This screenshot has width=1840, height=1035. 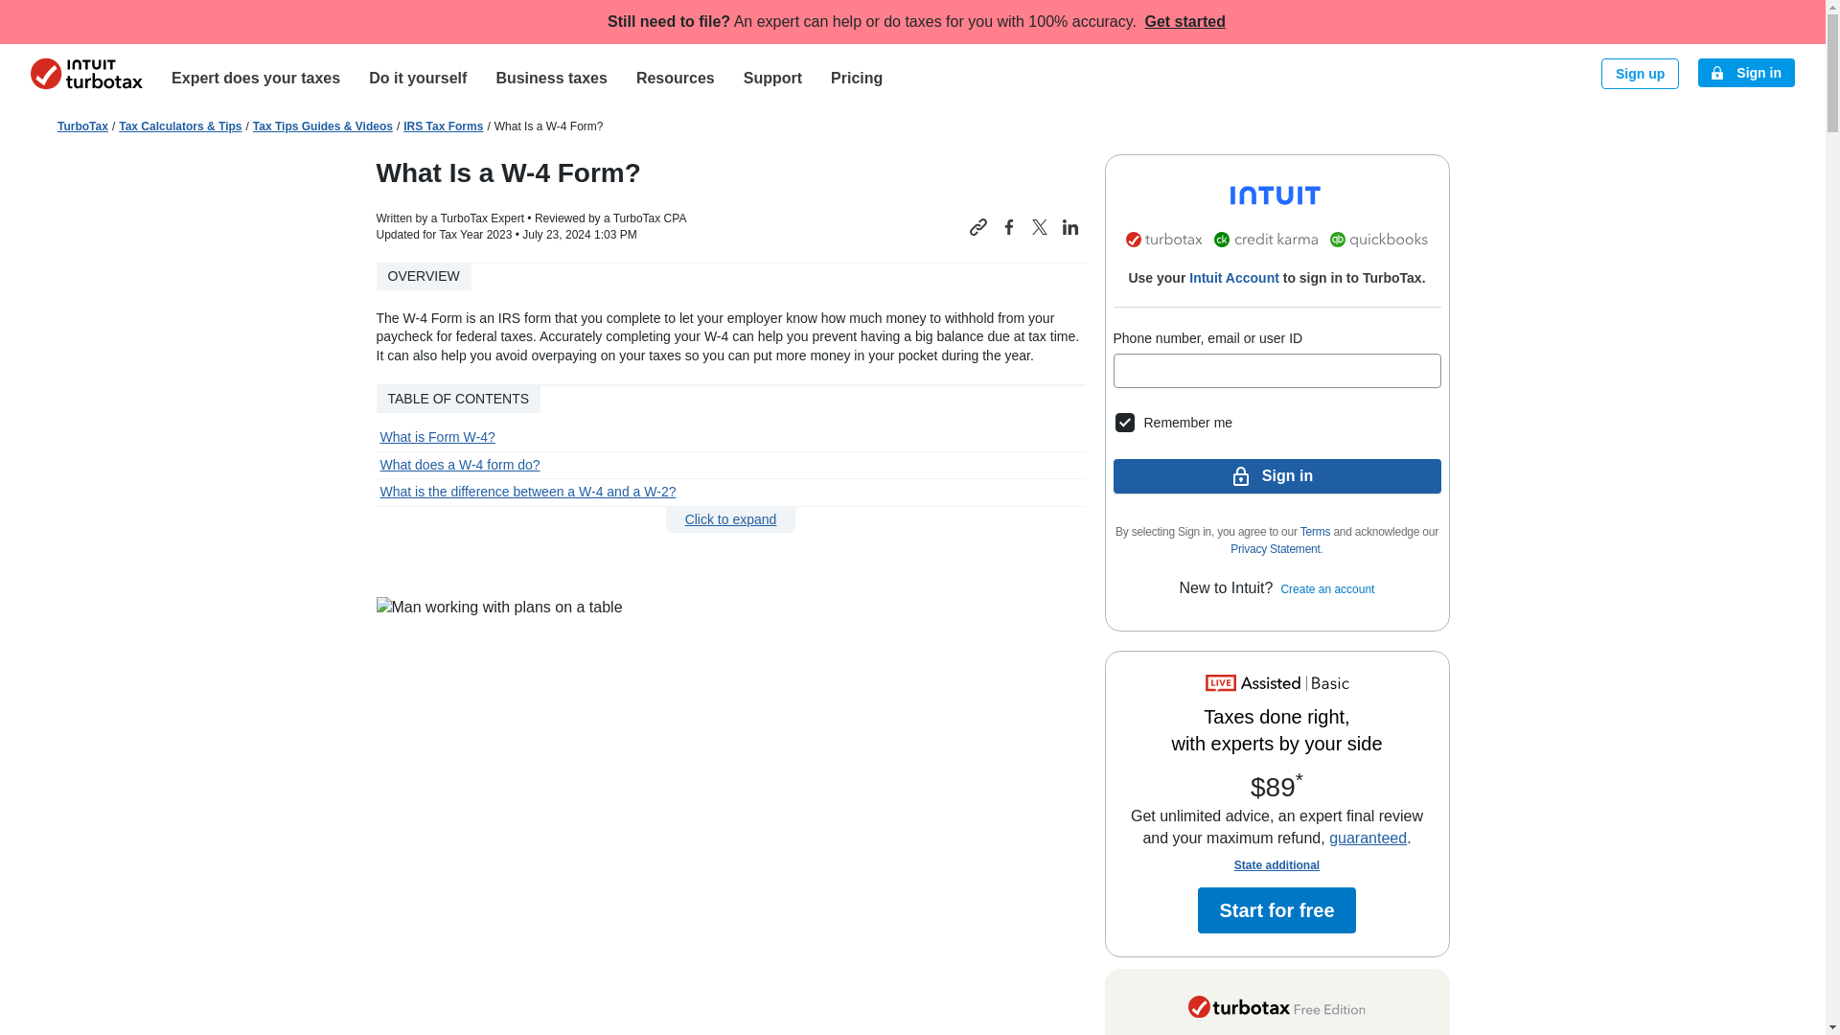 I want to click on Expert does your taxes, so click(x=255, y=77).